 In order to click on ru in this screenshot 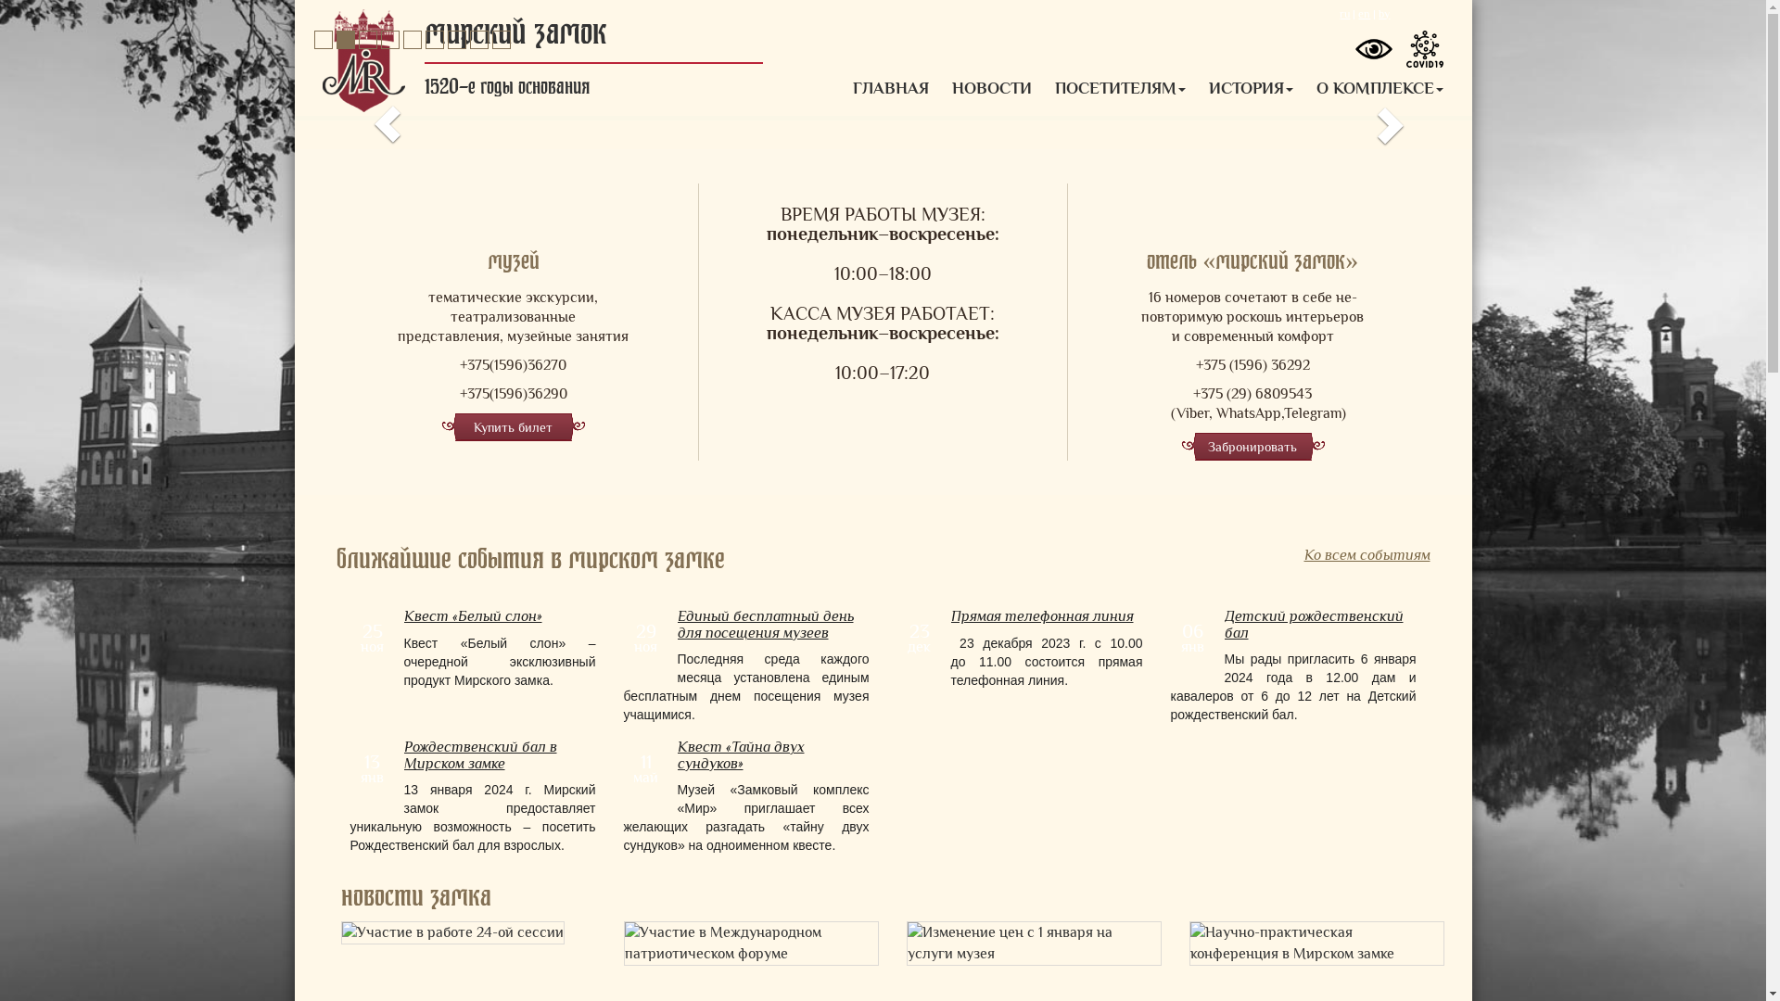, I will do `click(1344, 14)`.